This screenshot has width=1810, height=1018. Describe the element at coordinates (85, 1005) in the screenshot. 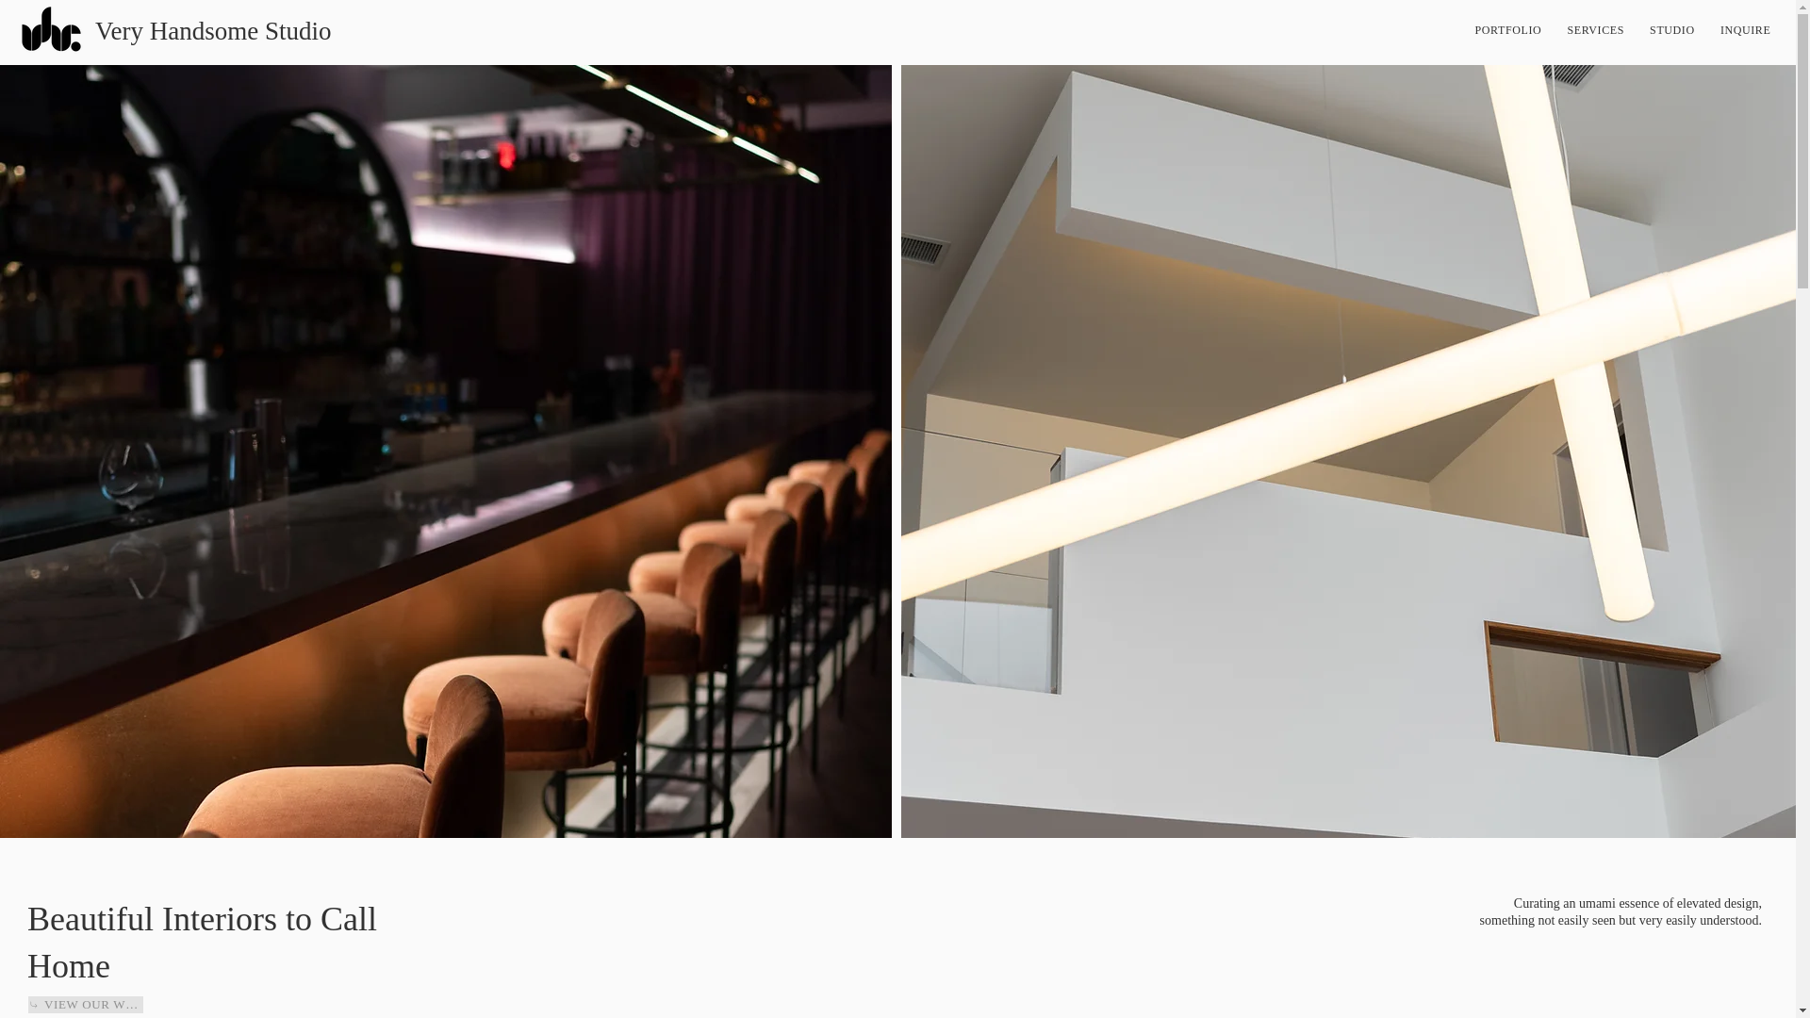

I see `VIEW OUR WORK` at that location.